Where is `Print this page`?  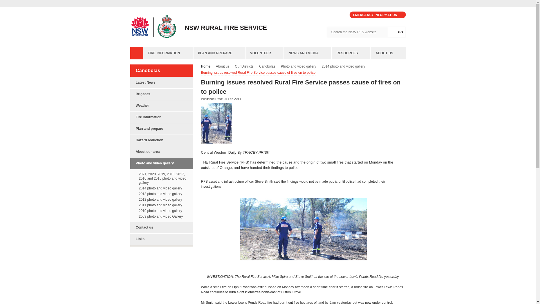
Print this page is located at coordinates (334, 15).